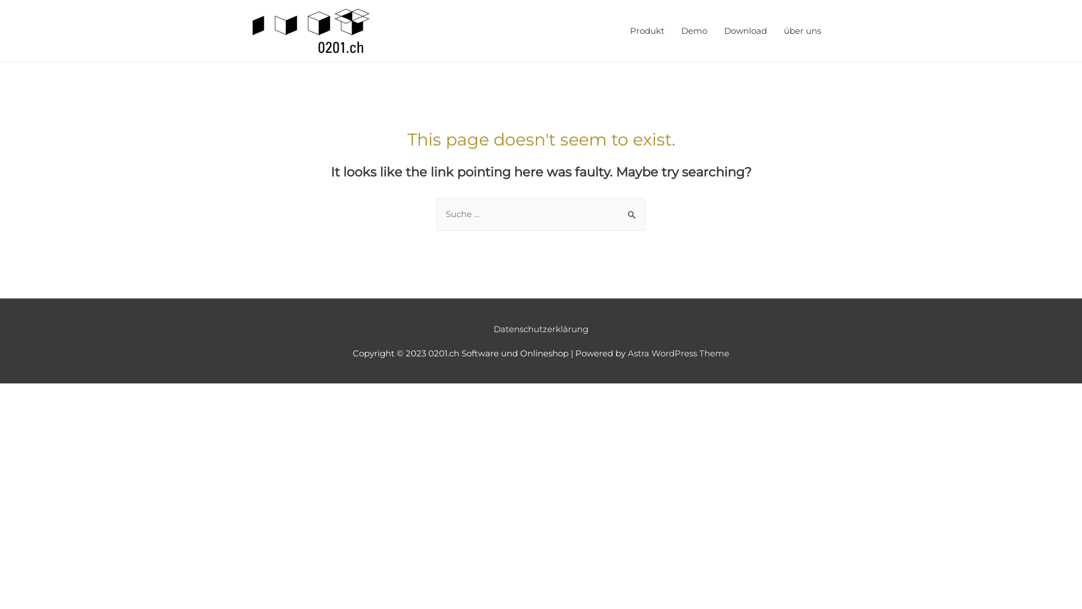  I want to click on Produkt, so click(647, 30).